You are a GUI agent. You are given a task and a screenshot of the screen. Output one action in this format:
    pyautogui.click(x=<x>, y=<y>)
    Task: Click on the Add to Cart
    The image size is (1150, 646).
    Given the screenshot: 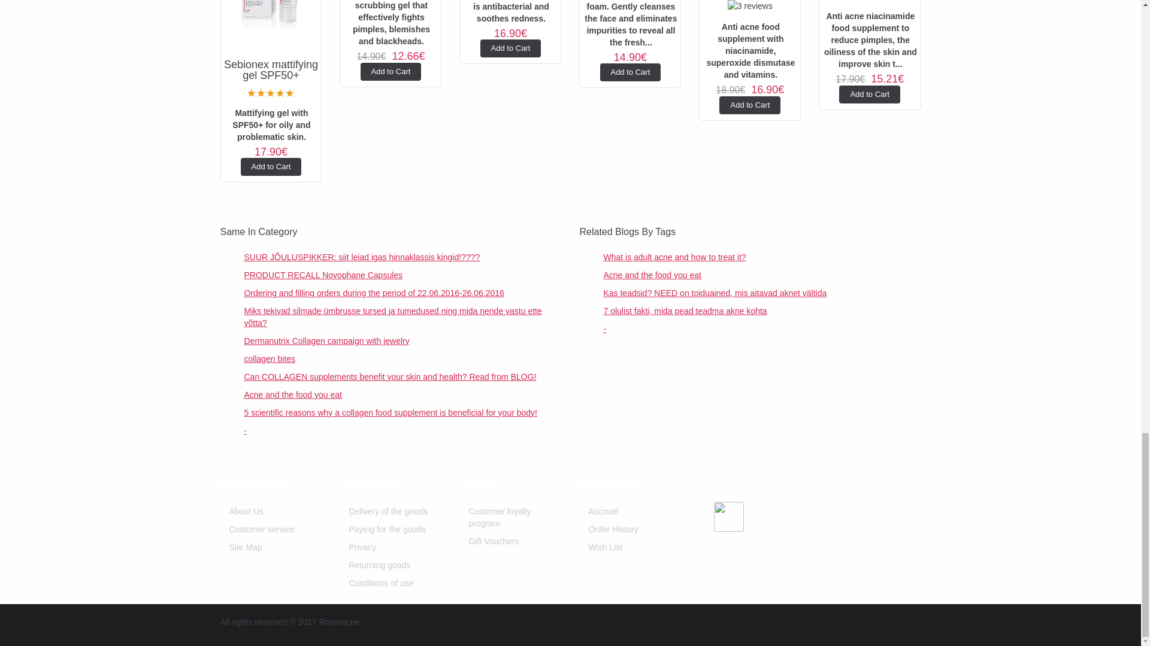 What is the action you would take?
    pyautogui.click(x=870, y=94)
    